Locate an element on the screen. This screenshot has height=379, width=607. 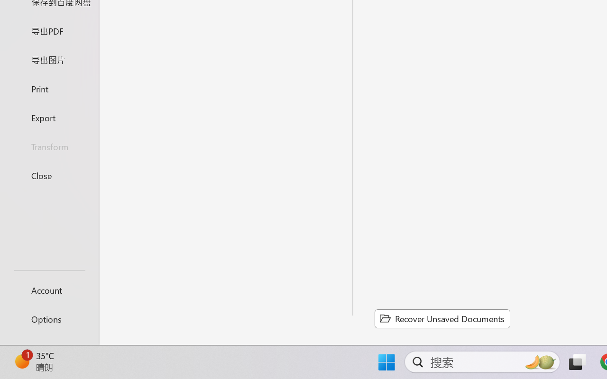
Options is located at coordinates (49, 319).